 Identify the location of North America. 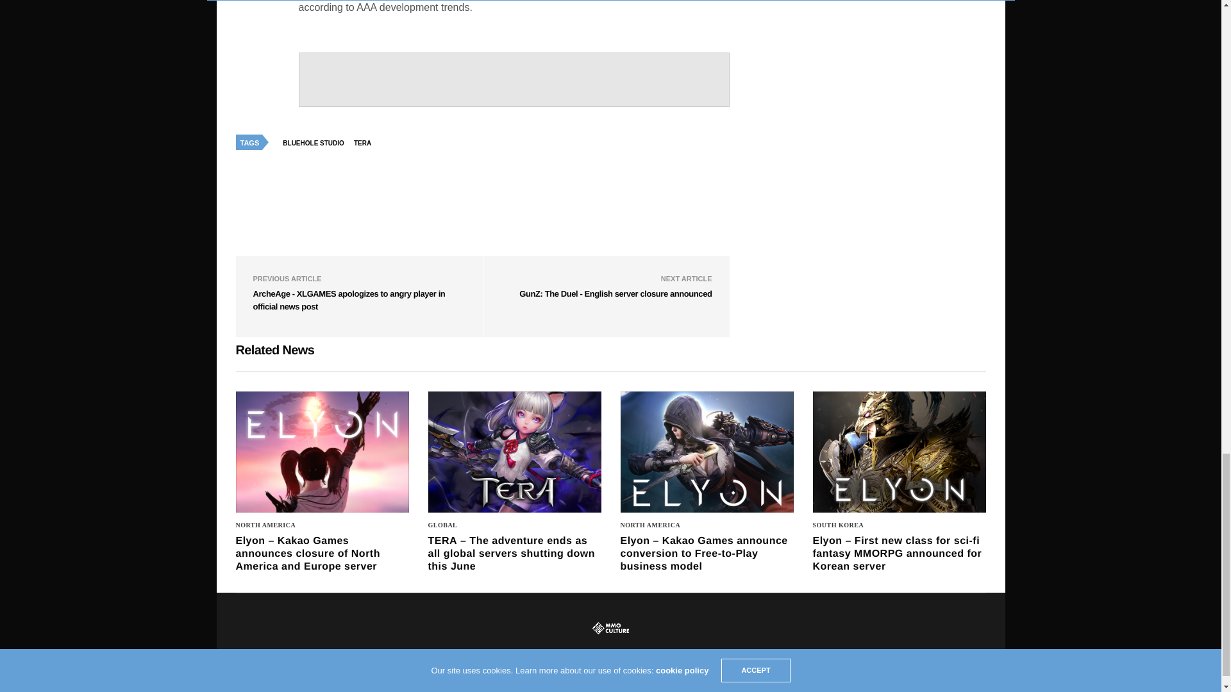
(266, 525).